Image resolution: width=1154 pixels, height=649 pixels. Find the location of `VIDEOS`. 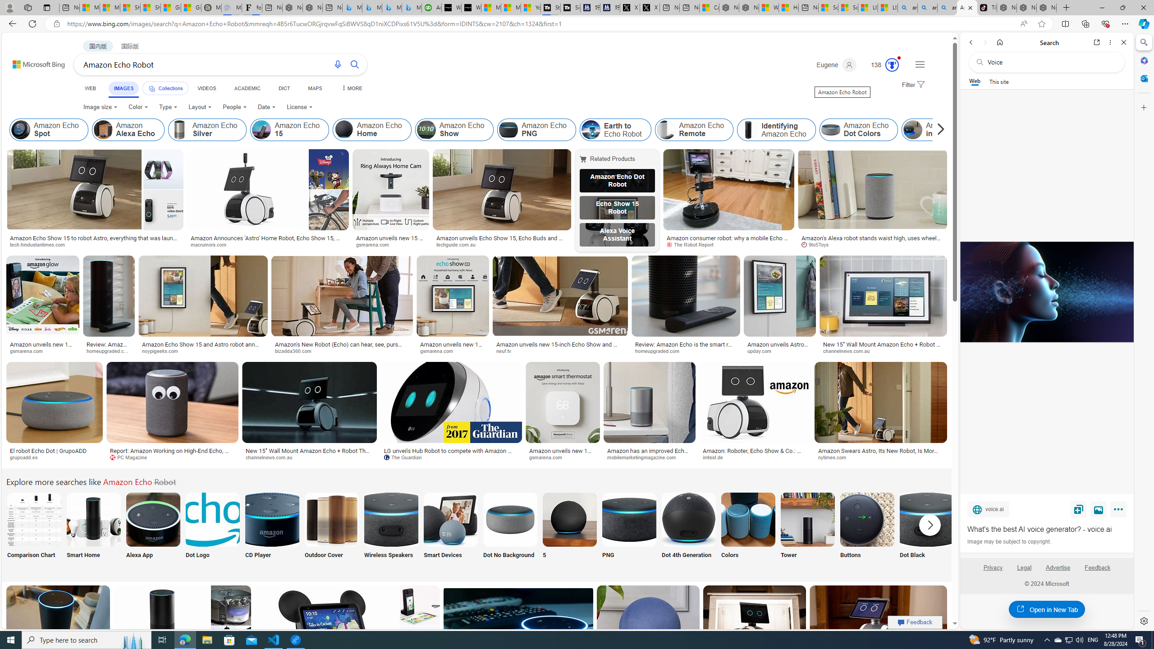

VIDEOS is located at coordinates (206, 88).